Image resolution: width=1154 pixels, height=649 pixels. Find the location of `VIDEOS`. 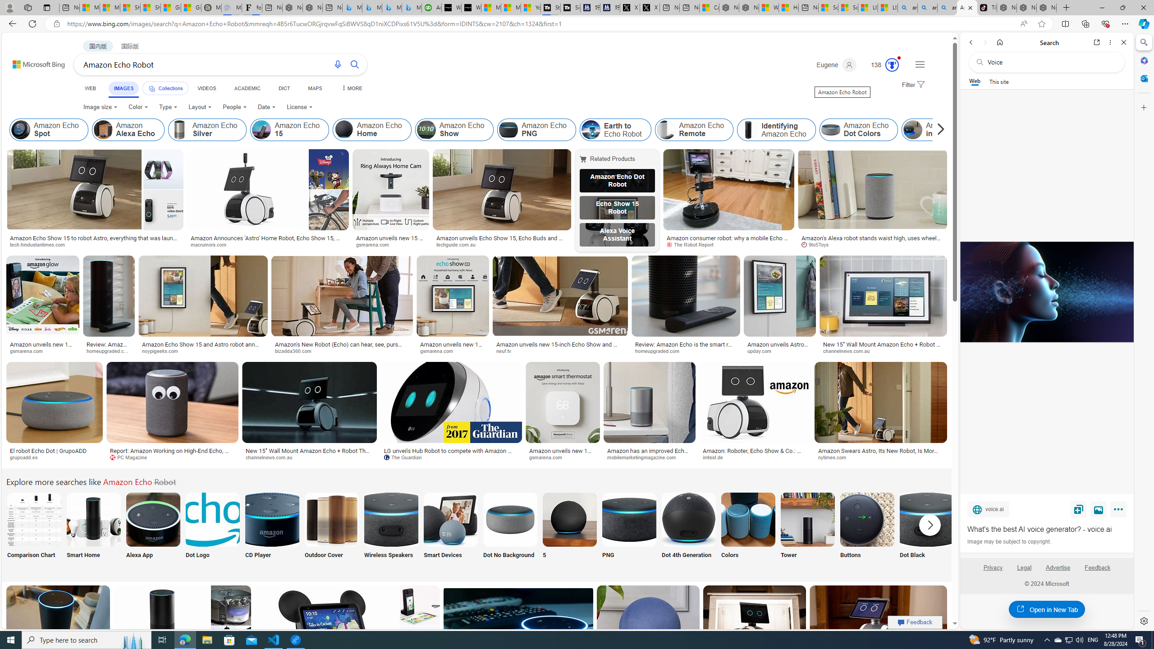

VIDEOS is located at coordinates (206, 88).